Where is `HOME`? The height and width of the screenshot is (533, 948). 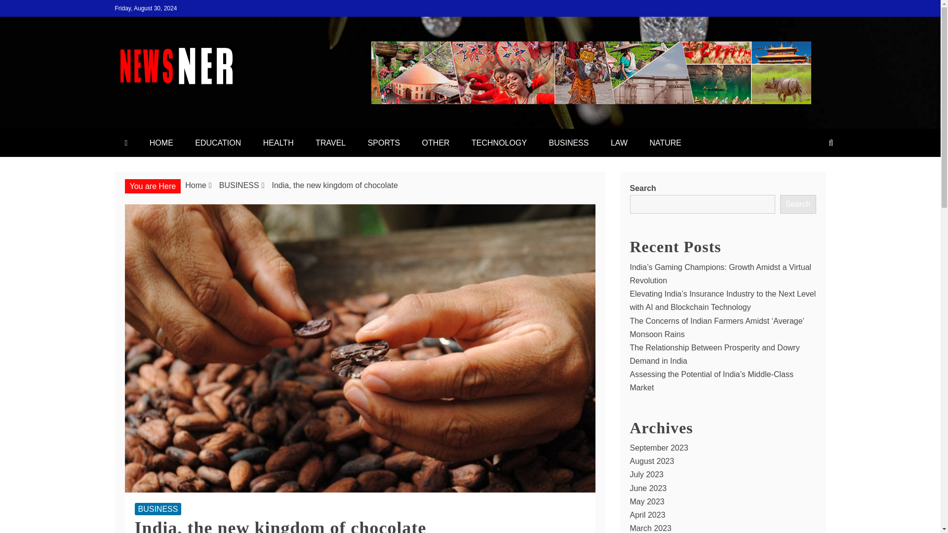
HOME is located at coordinates (161, 143).